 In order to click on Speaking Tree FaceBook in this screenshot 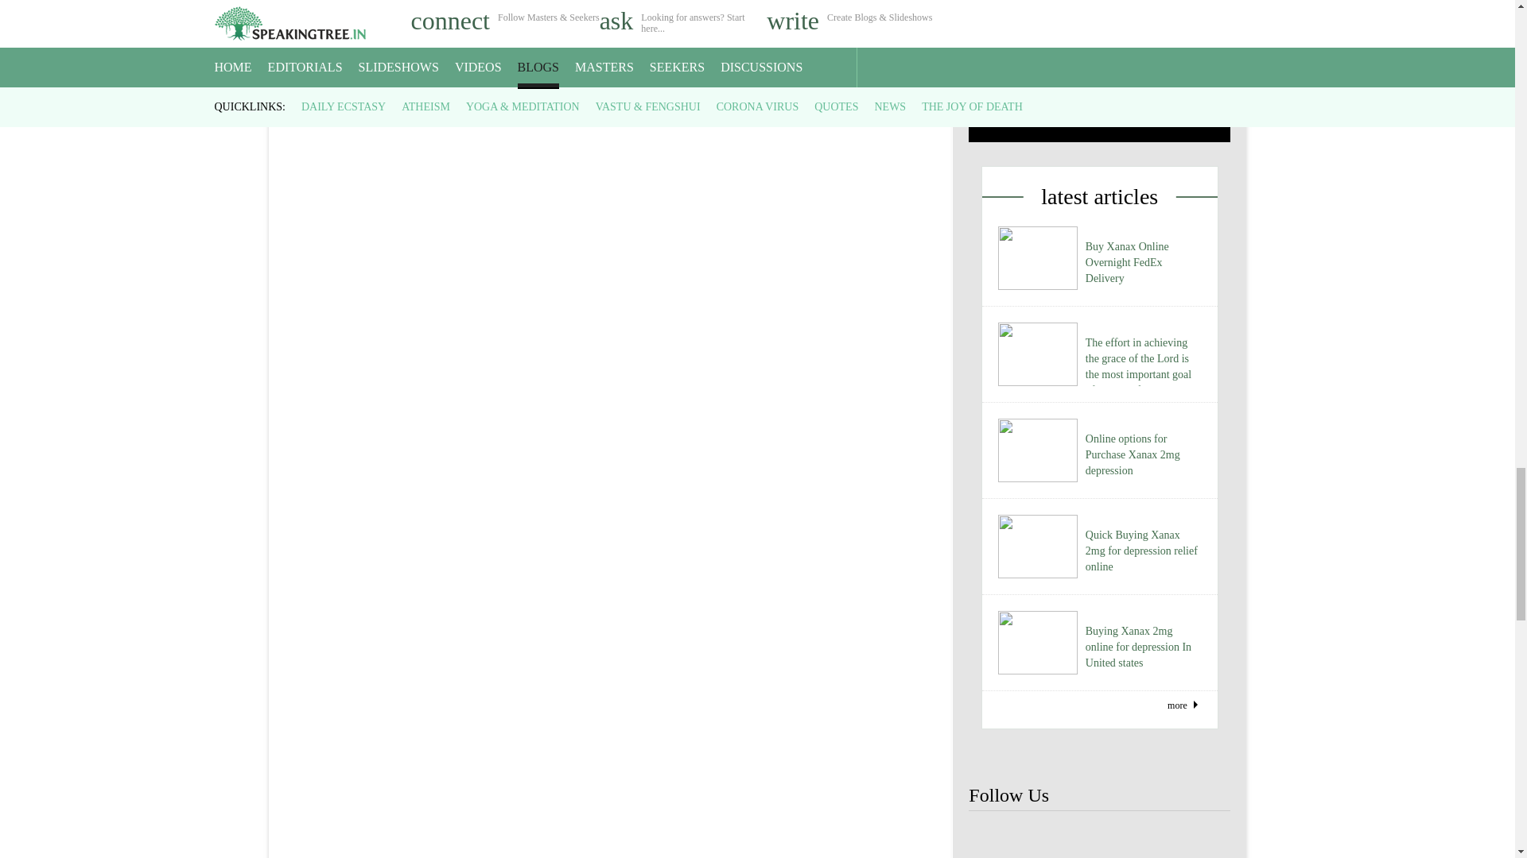, I will do `click(1152, 839)`.